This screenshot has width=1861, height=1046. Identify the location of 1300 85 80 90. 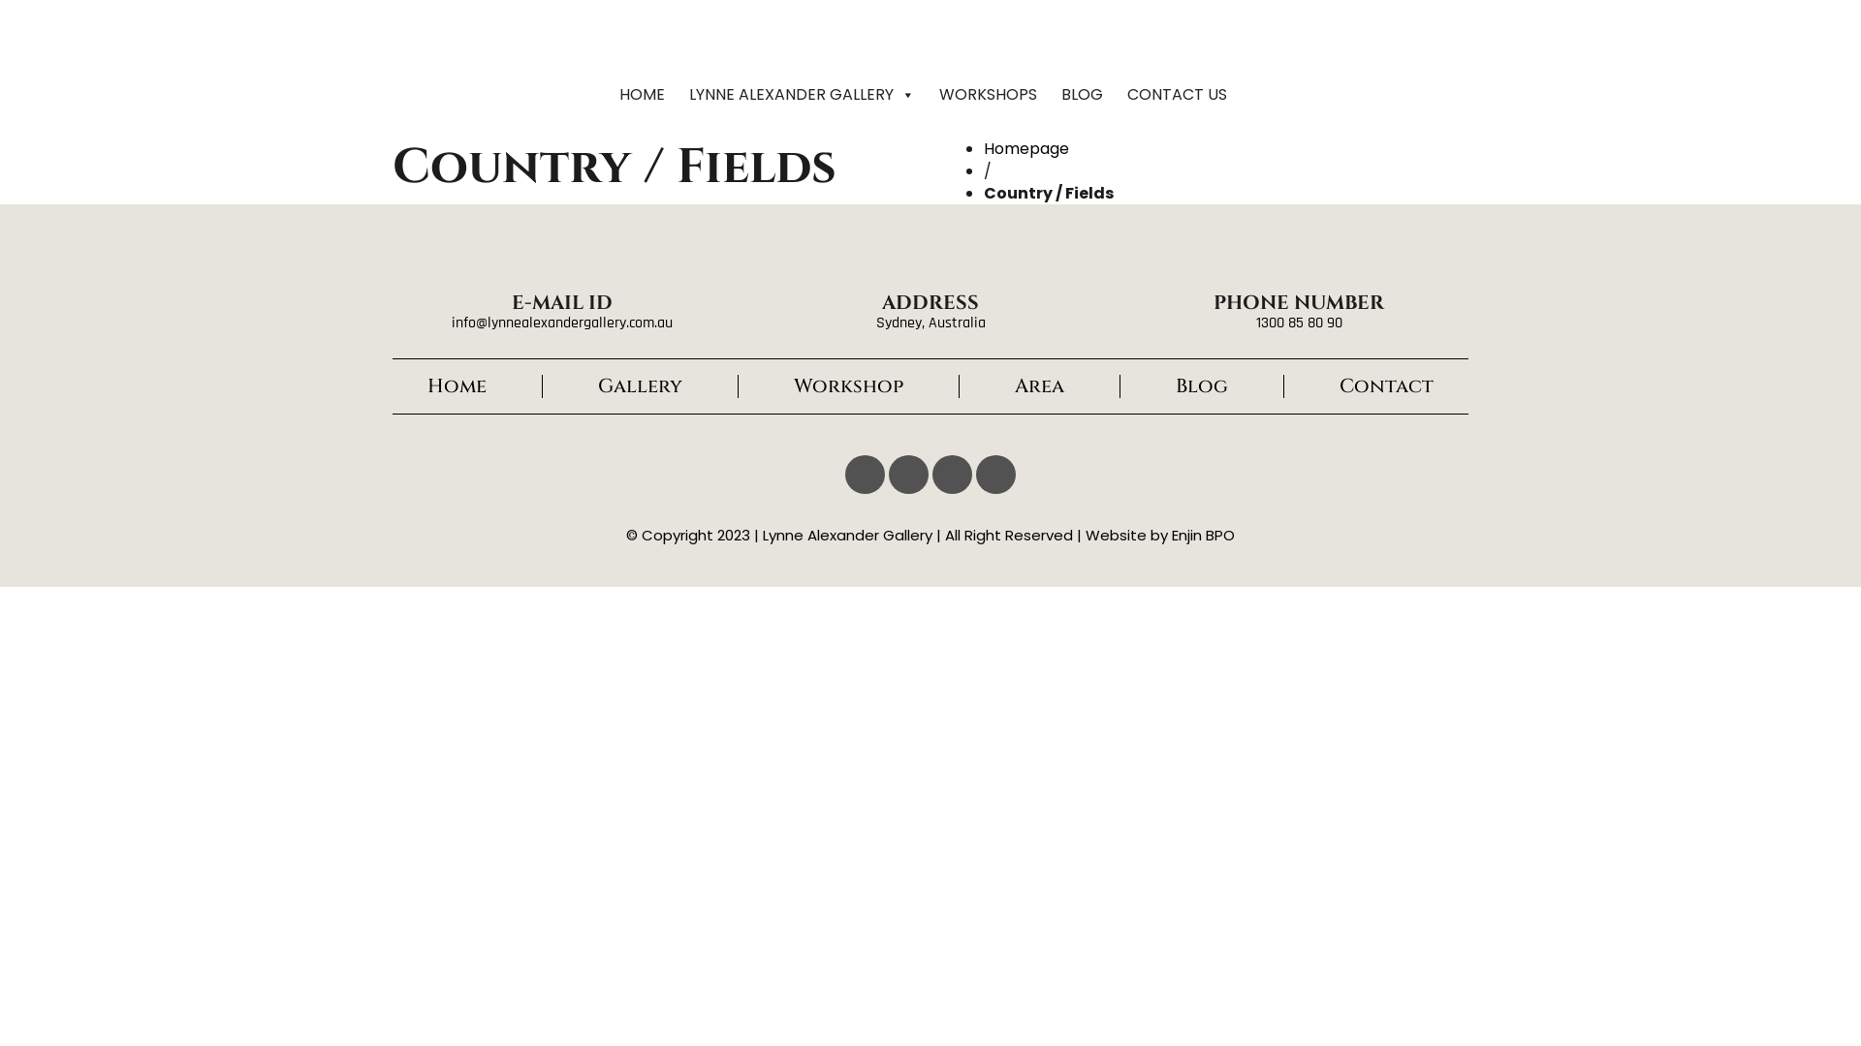
(1299, 323).